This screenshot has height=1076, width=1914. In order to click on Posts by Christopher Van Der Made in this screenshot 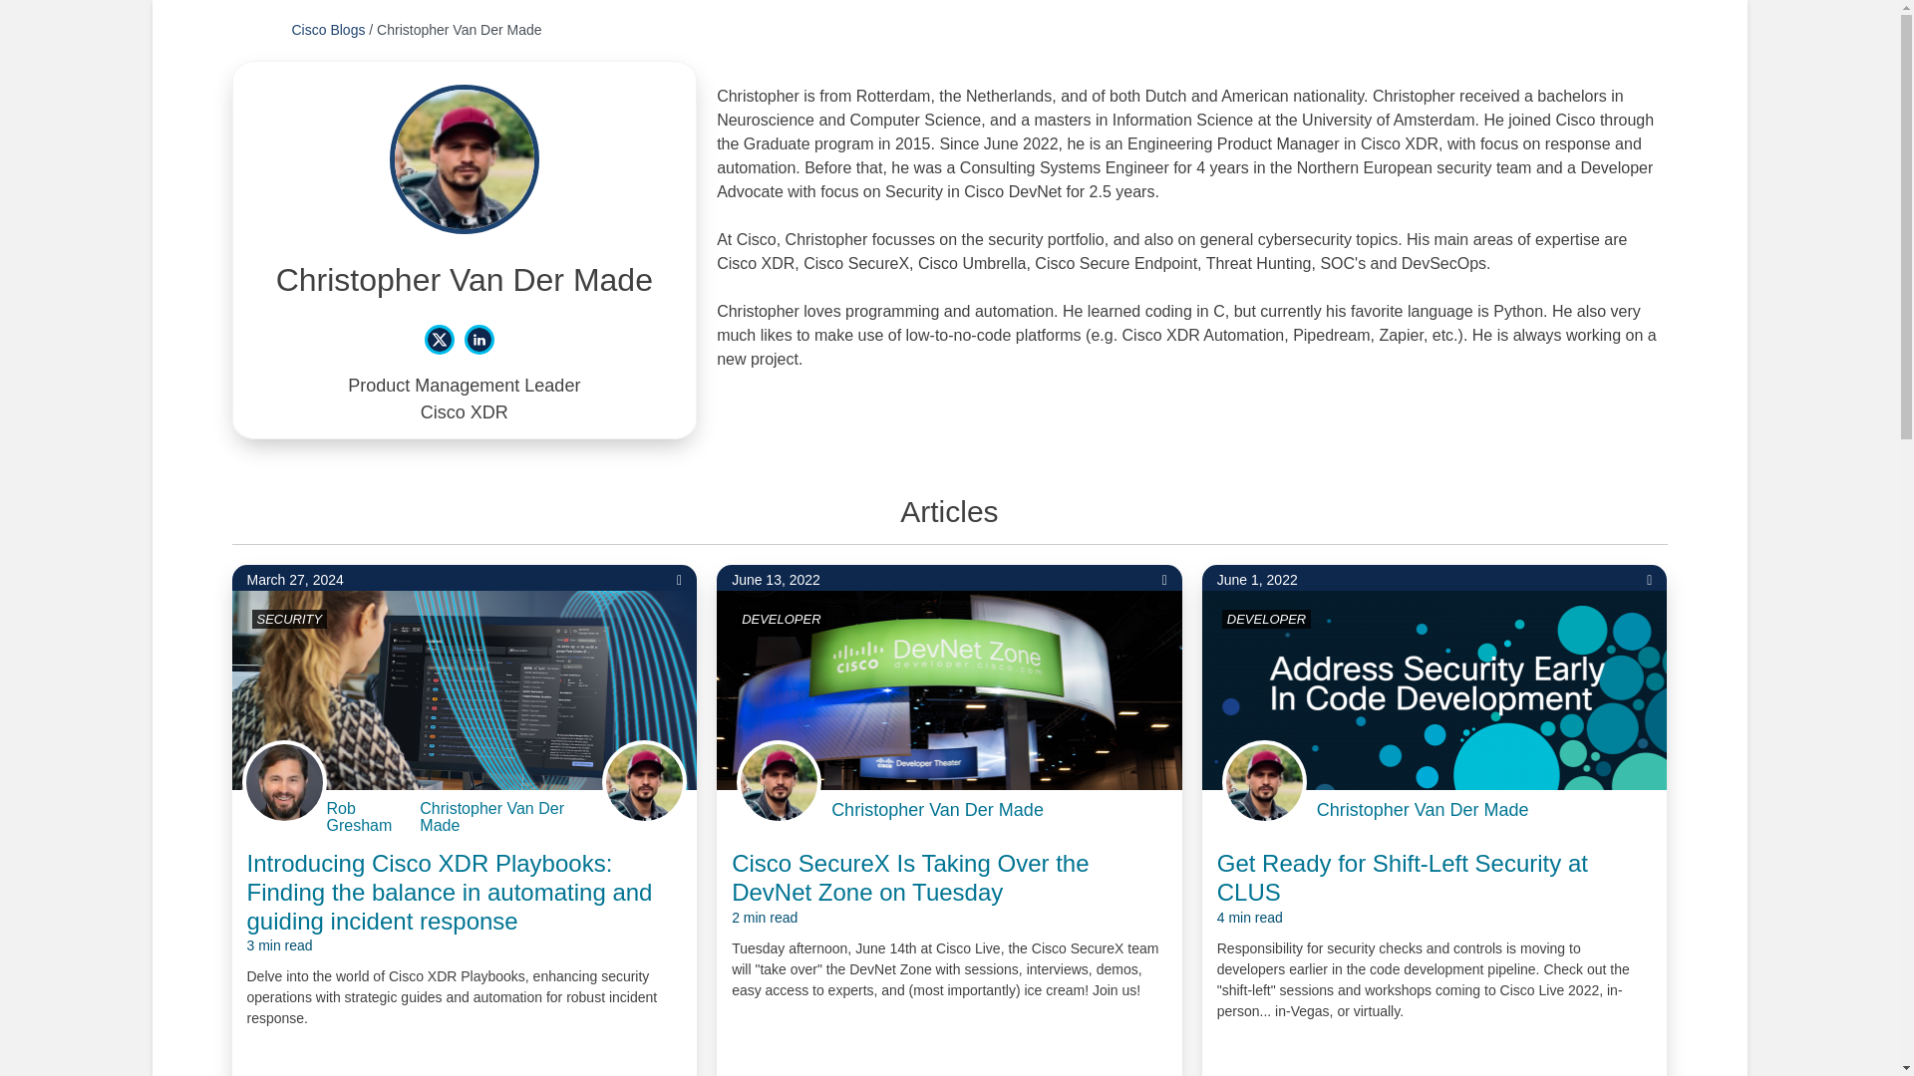, I will do `click(1423, 811)`.